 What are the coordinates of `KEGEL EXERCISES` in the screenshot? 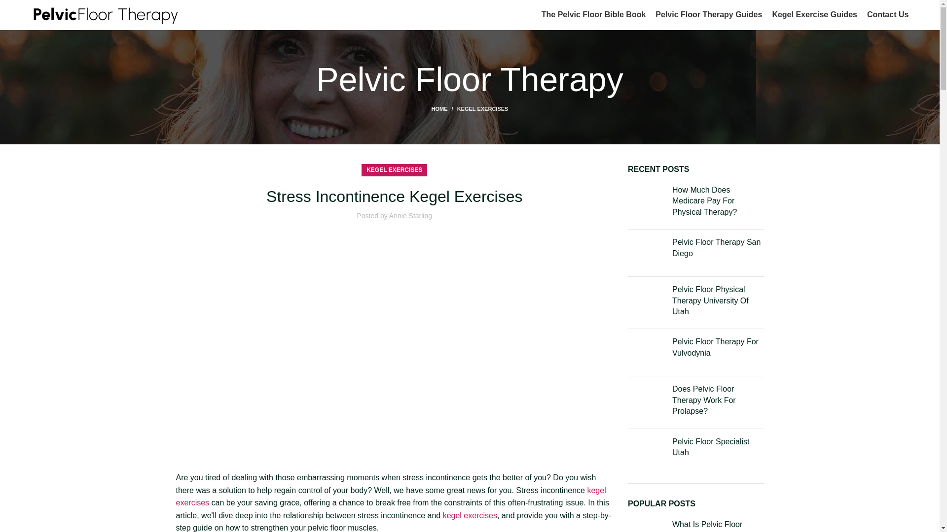 It's located at (483, 108).